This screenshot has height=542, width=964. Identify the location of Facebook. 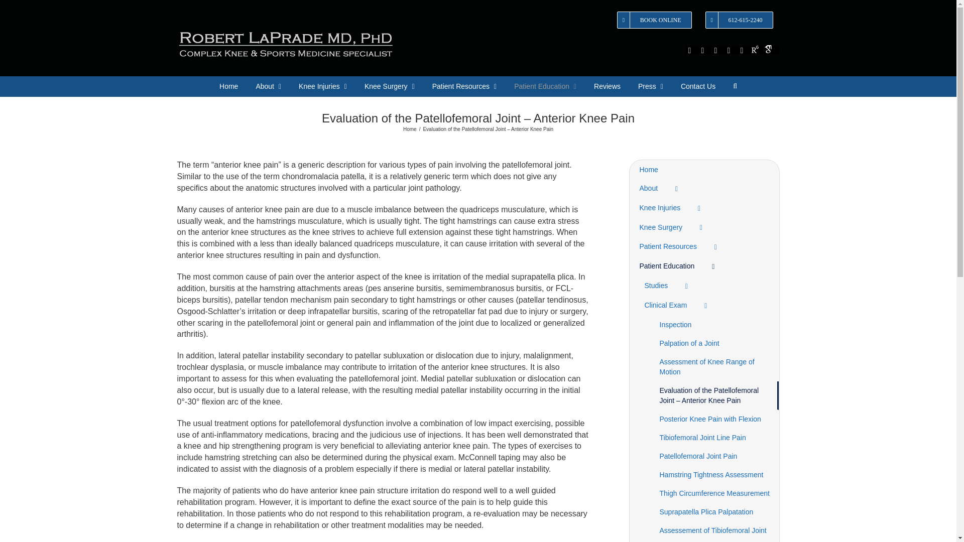
(690, 50).